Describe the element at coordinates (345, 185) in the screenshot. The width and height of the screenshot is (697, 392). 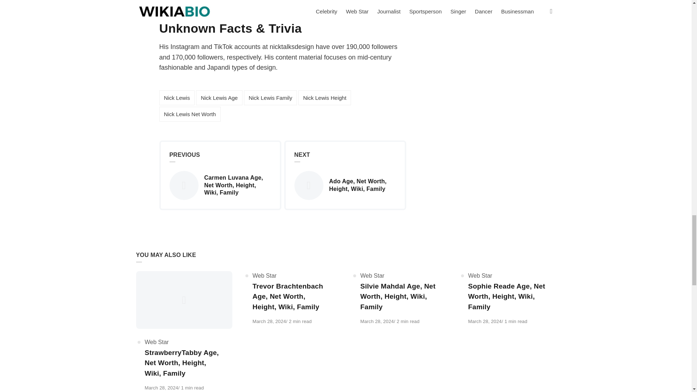
I see `Ado Age, Net Worth, Height, Wiki, Family` at that location.